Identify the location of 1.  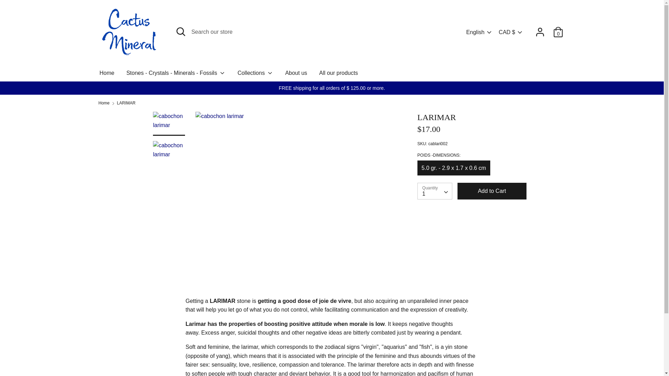
(435, 191).